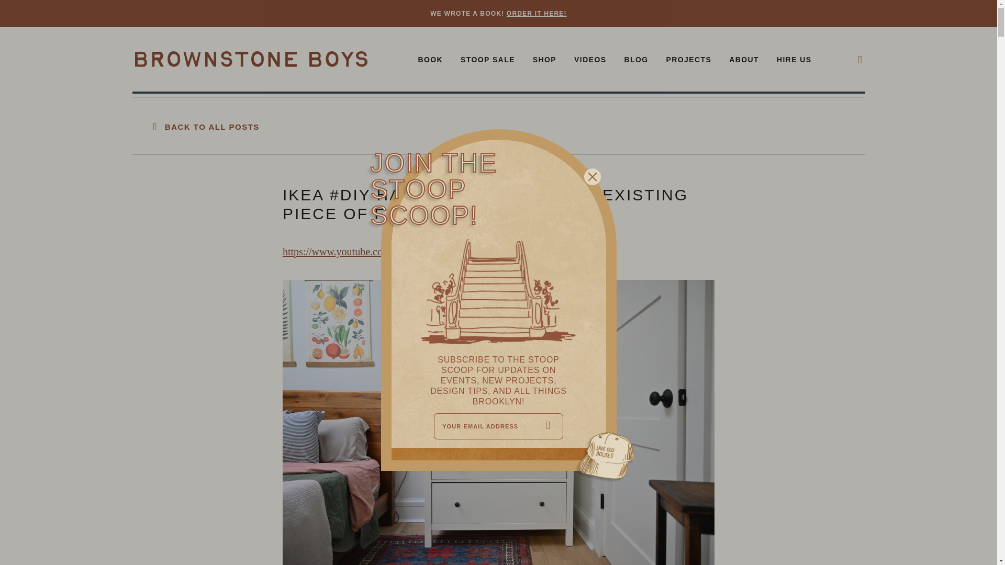 This screenshot has width=1005, height=565. Describe the element at coordinates (744, 61) in the screenshot. I see `ABOUT` at that location.